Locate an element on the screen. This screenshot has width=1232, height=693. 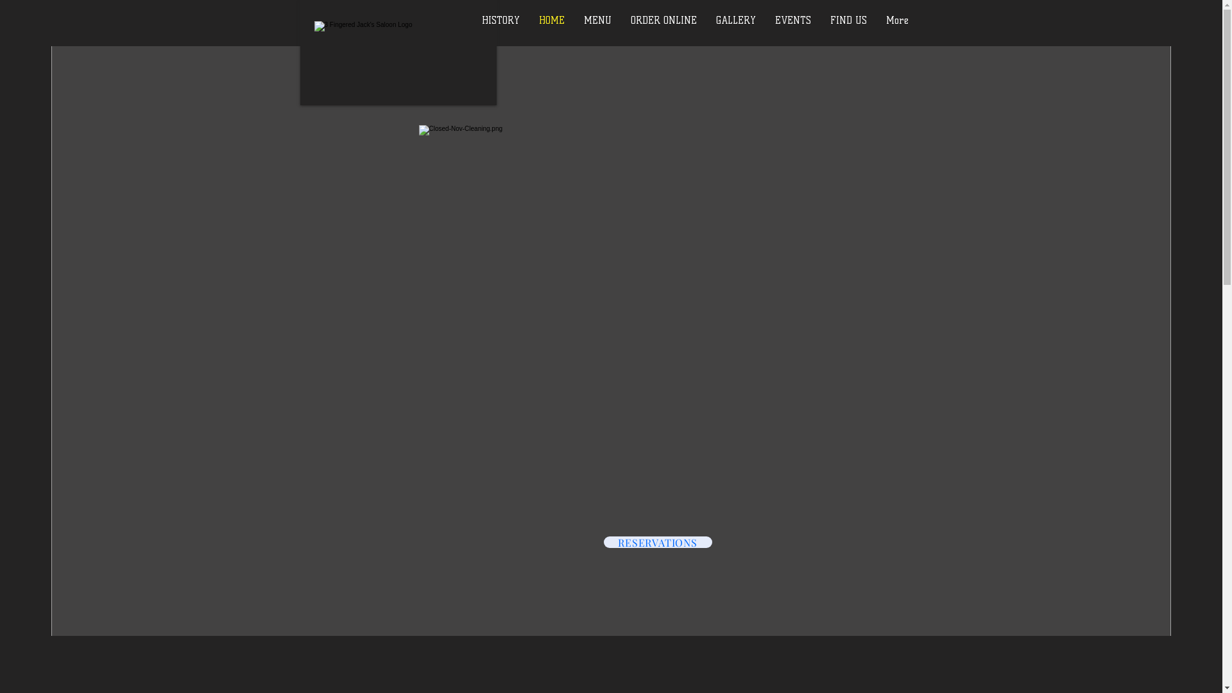
MENU is located at coordinates (598, 30).